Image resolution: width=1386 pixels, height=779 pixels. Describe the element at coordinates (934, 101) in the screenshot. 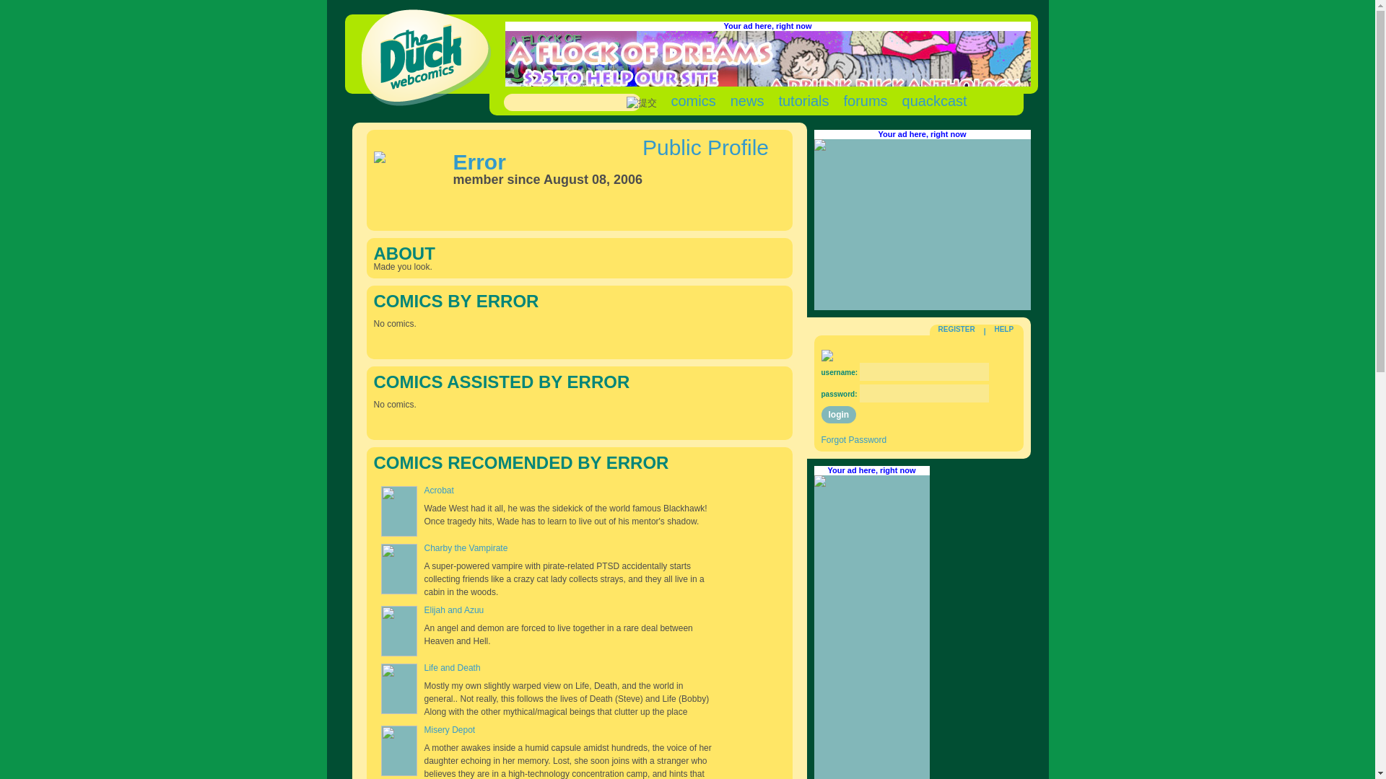

I see `quackcast` at that location.